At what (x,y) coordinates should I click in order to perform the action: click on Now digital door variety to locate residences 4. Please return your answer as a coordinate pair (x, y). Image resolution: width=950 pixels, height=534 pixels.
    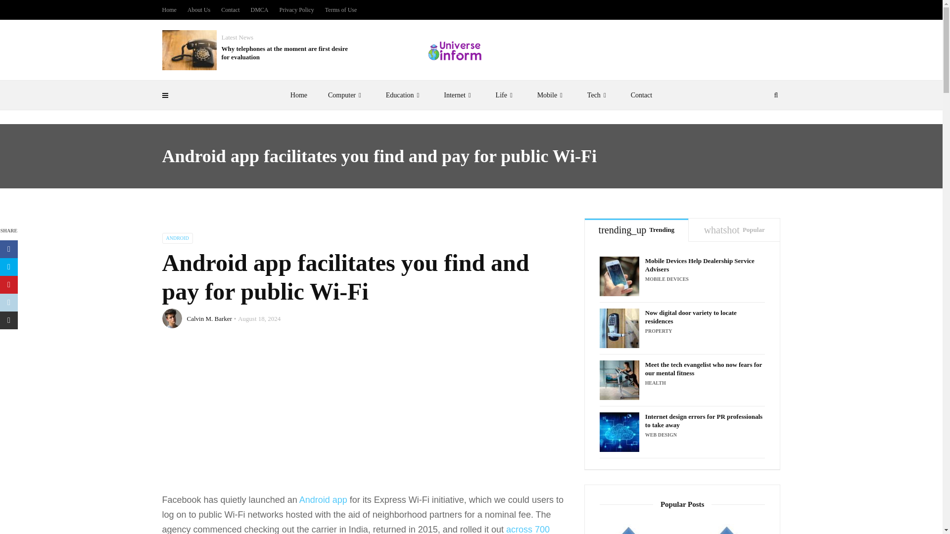
    Looking at the image, I should click on (619, 328).